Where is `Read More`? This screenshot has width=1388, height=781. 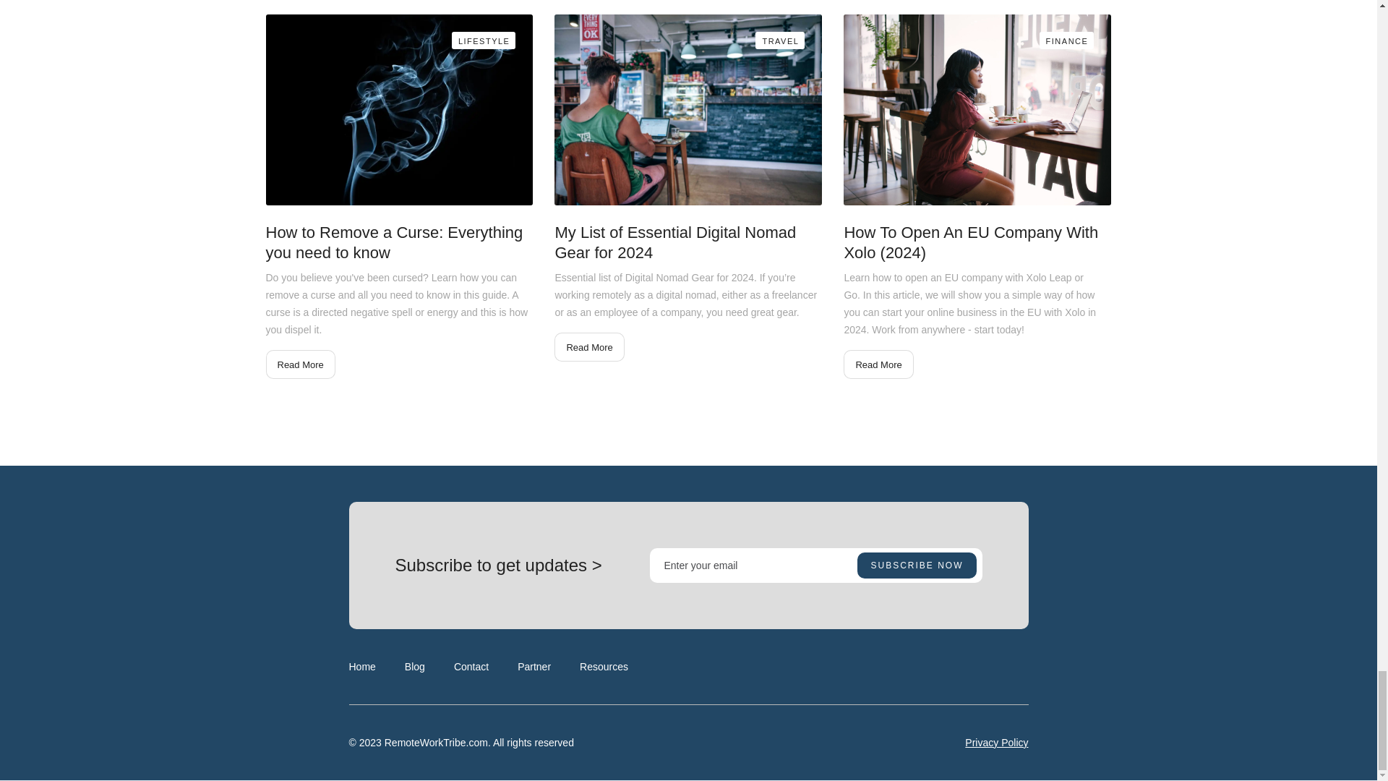 Read More is located at coordinates (878, 364).